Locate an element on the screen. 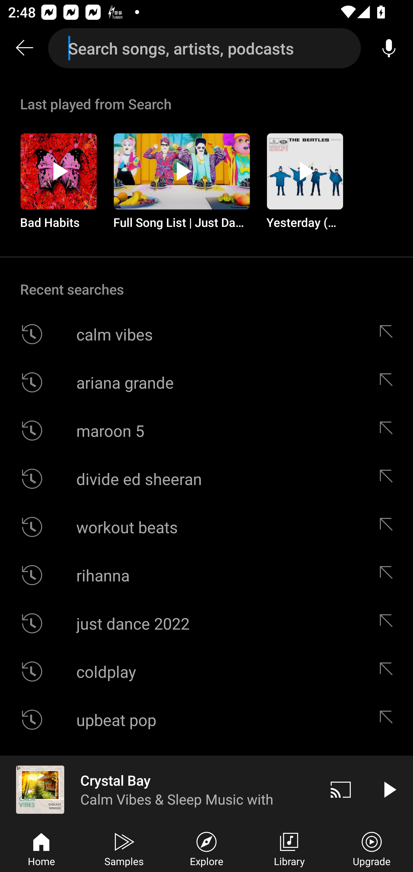  Edit suggestion workout beats is located at coordinates (389, 527).